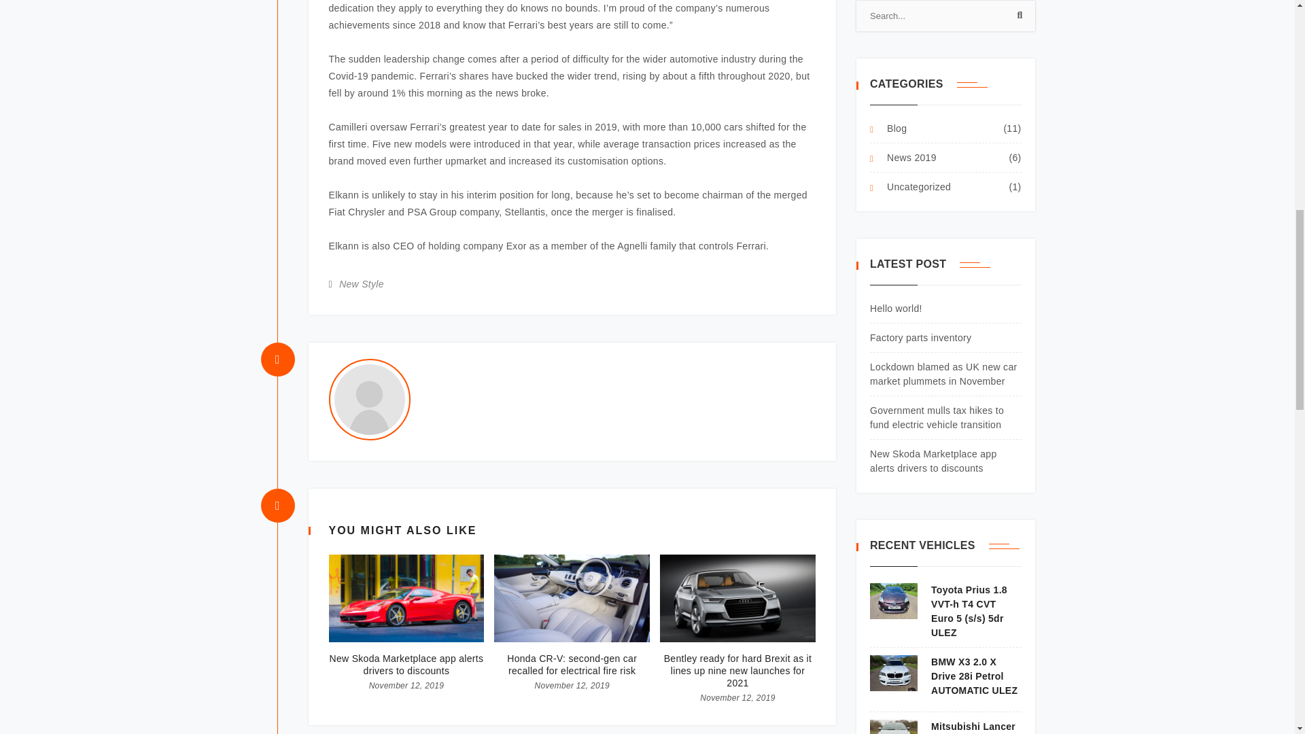 This screenshot has width=1305, height=734. Describe the element at coordinates (920, 338) in the screenshot. I see `Factory parts inventory` at that location.